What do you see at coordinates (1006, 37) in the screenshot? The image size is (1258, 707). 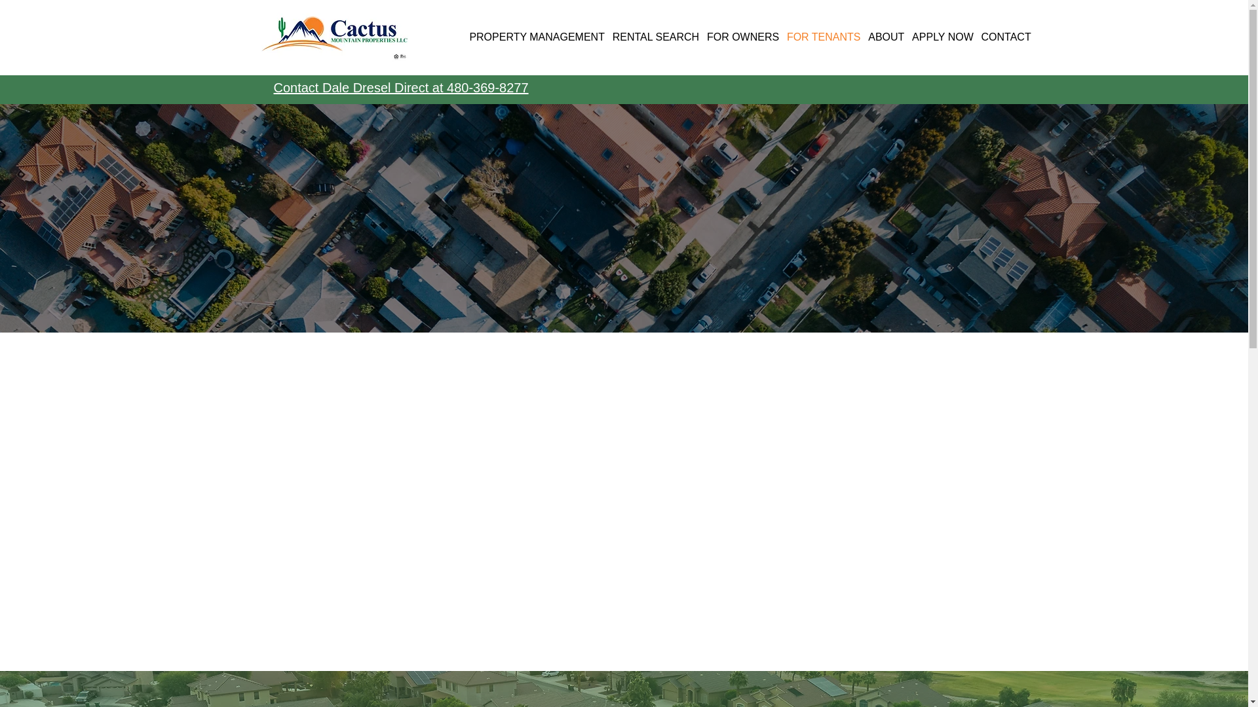 I see `CONTACT` at bounding box center [1006, 37].